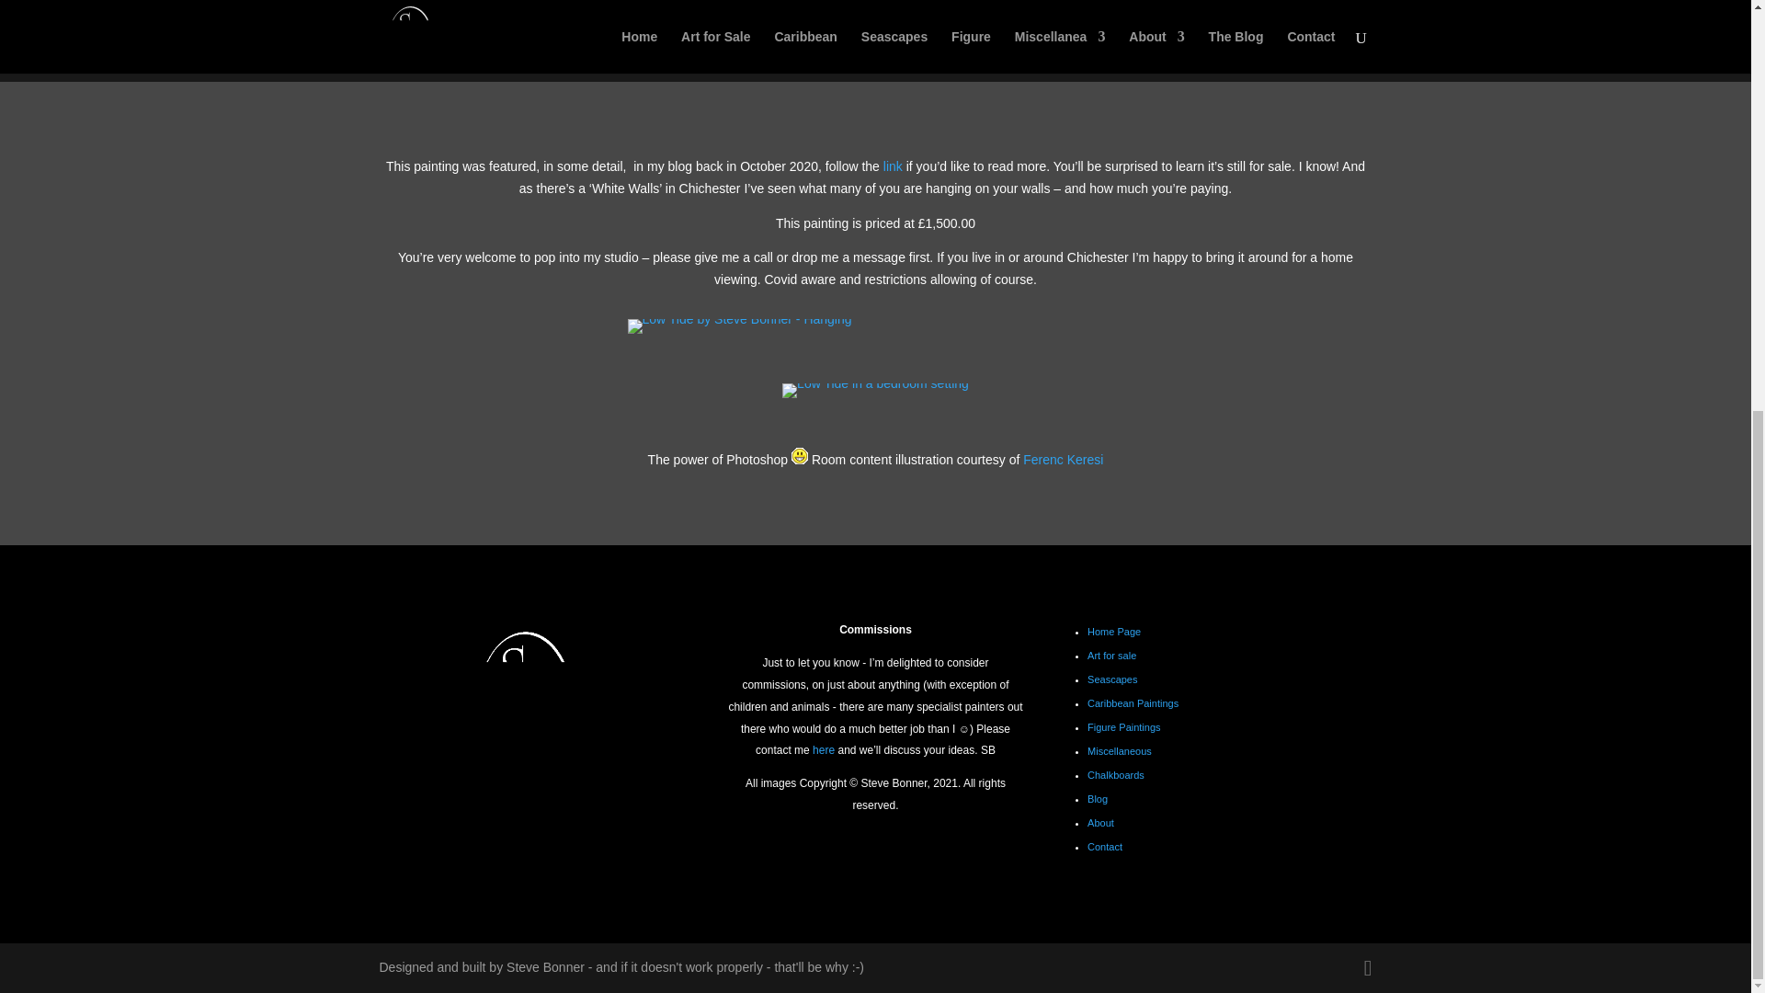  I want to click on About, so click(1099, 822).